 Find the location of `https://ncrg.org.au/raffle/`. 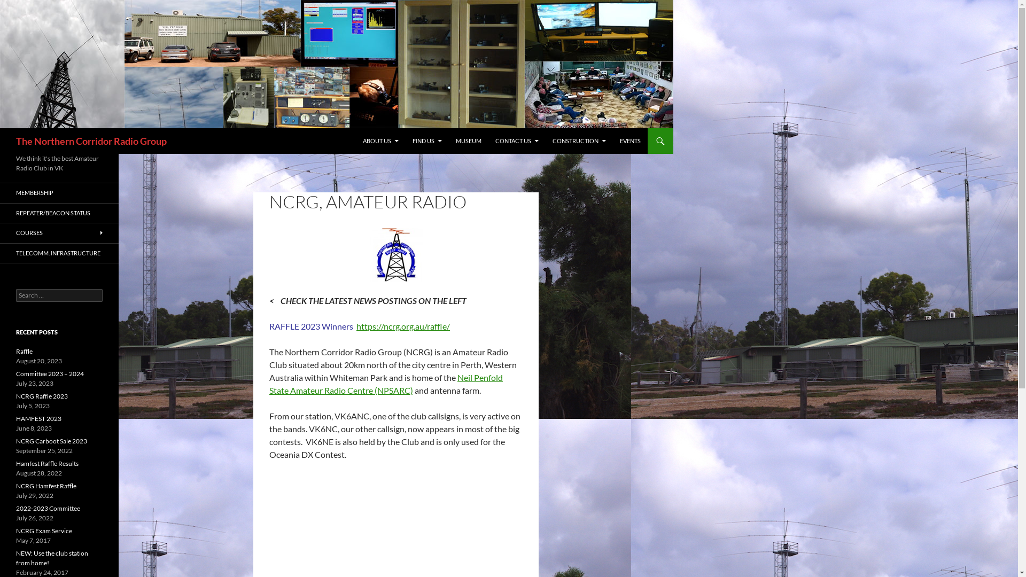

https://ncrg.org.au/raffle/ is located at coordinates (403, 326).